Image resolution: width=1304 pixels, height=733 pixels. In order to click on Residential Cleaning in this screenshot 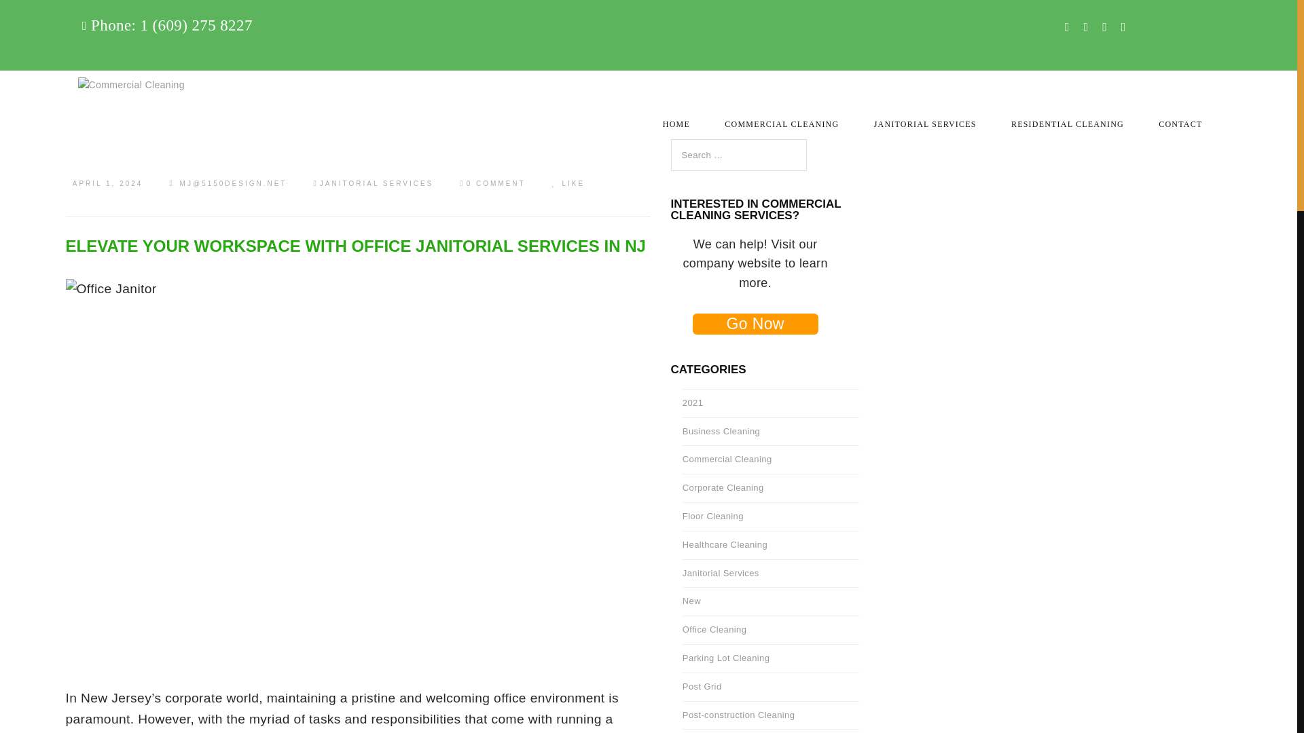, I will do `click(96, 111)`.